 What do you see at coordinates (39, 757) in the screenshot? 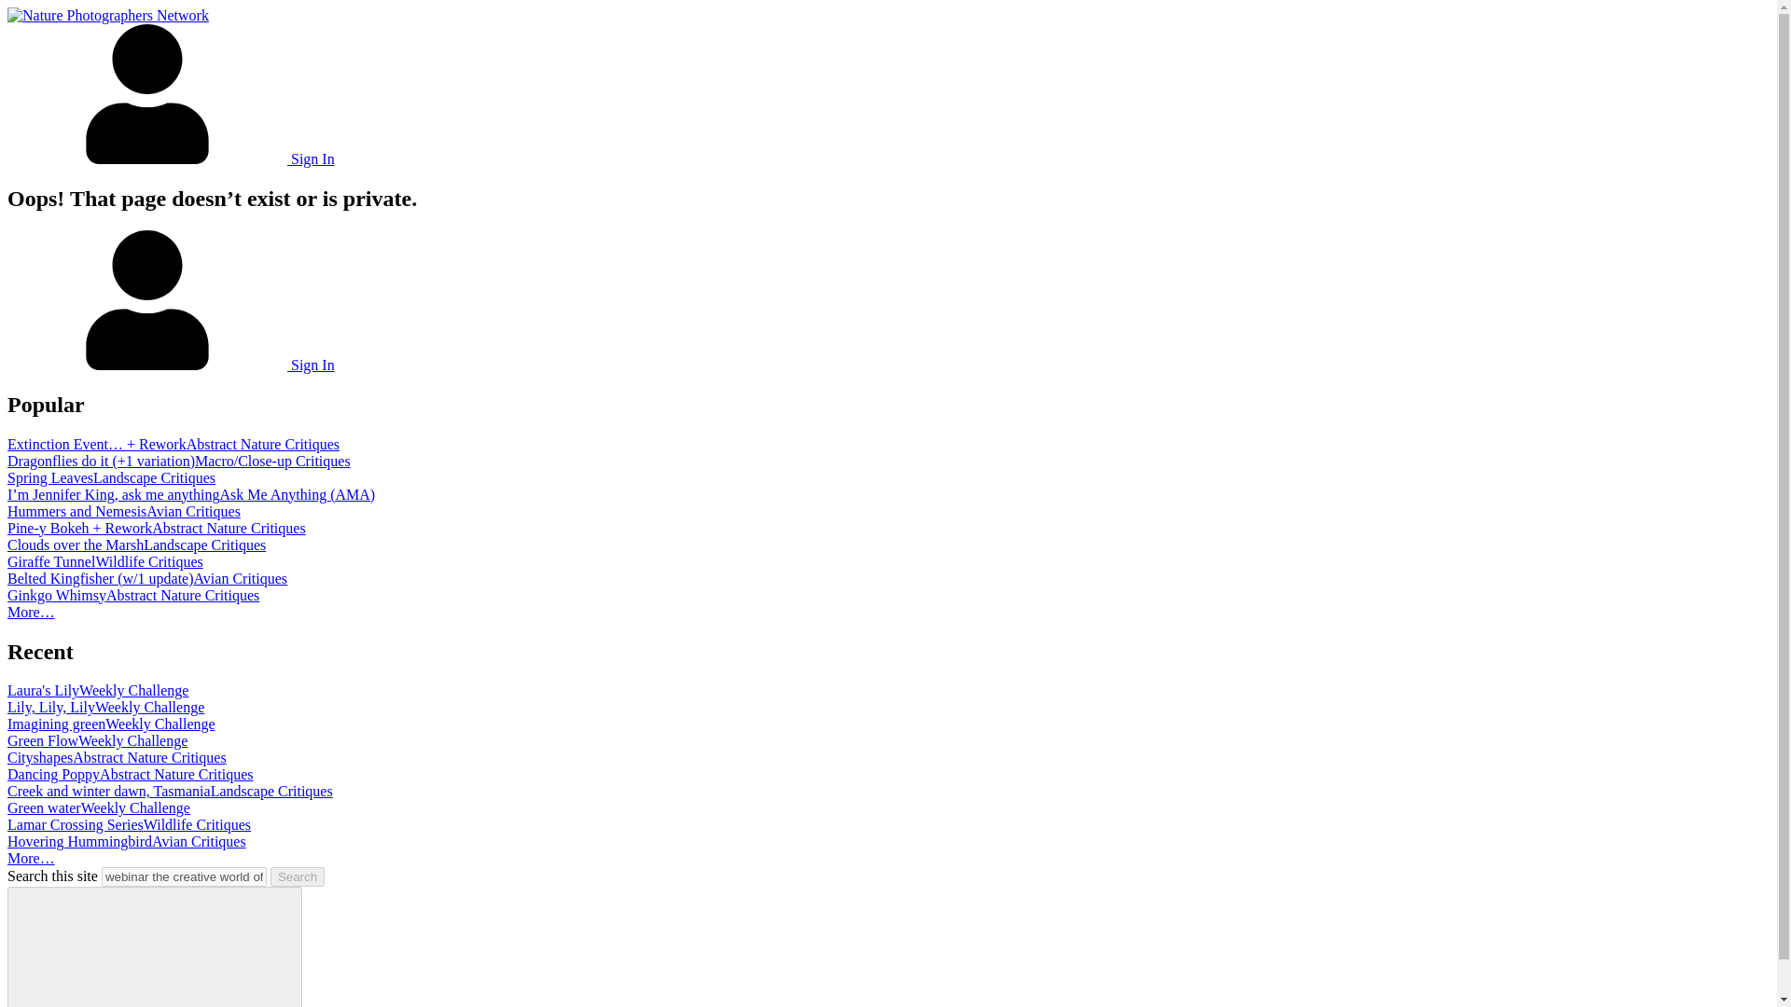
I see `Cityshapes` at bounding box center [39, 757].